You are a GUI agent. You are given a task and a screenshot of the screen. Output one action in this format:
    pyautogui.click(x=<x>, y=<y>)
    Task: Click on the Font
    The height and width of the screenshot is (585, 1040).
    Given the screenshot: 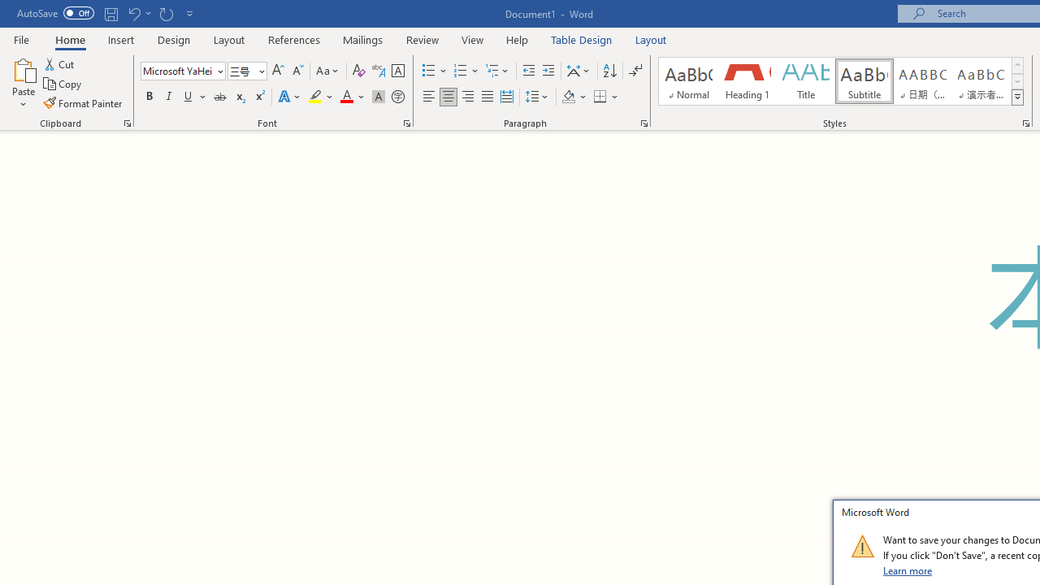 What is the action you would take?
    pyautogui.click(x=182, y=71)
    